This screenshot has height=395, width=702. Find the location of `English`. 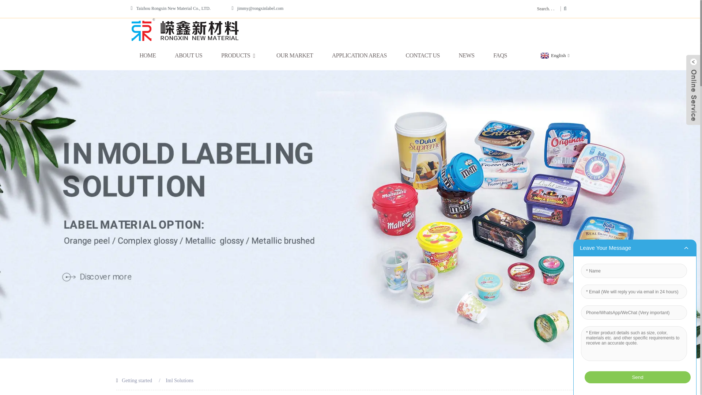

English is located at coordinates (554, 55).